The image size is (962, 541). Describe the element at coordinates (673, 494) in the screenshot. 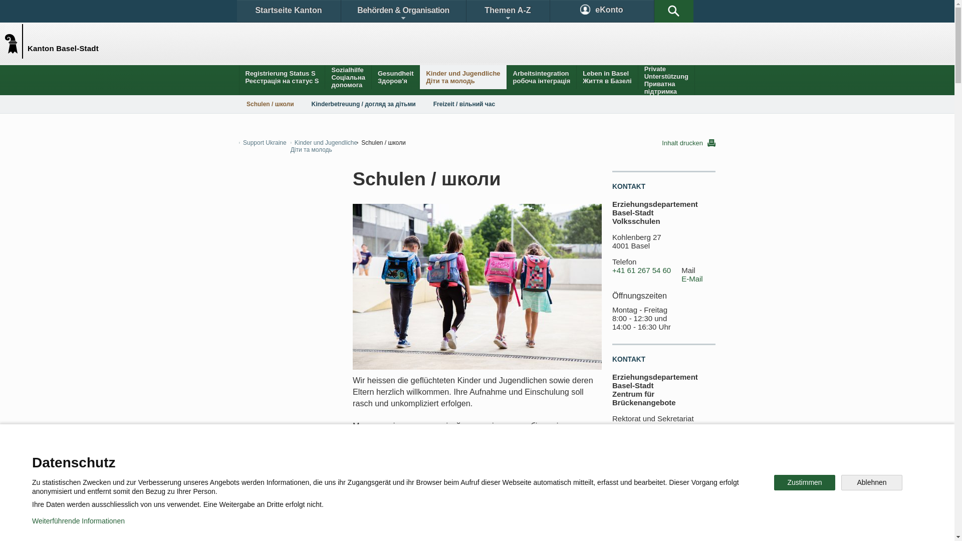

I see `www.zba-basel.ch` at that location.